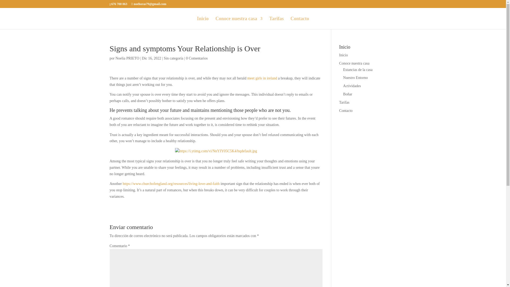  Describe the element at coordinates (354, 63) in the screenshot. I see `Conoce nuestra casa` at that location.